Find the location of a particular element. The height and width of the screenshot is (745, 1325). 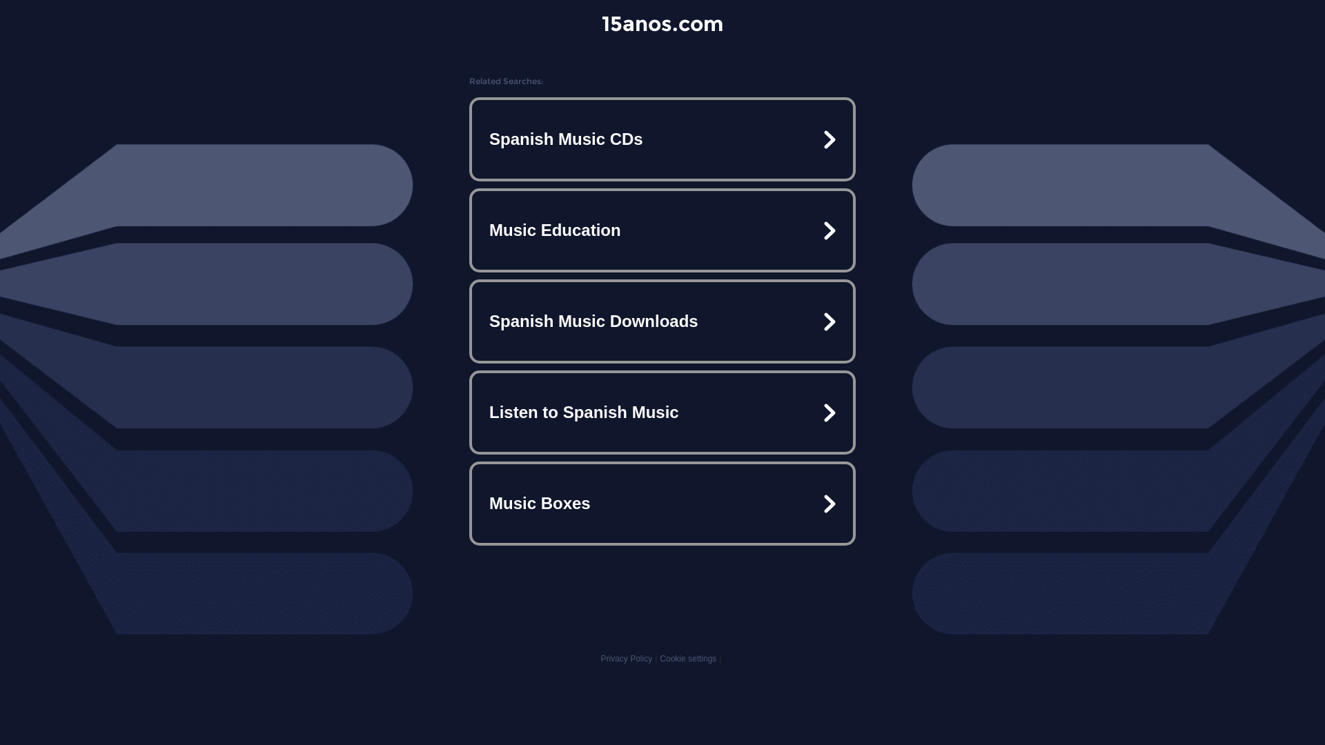

Listen to Spanish Music is located at coordinates (662, 413).